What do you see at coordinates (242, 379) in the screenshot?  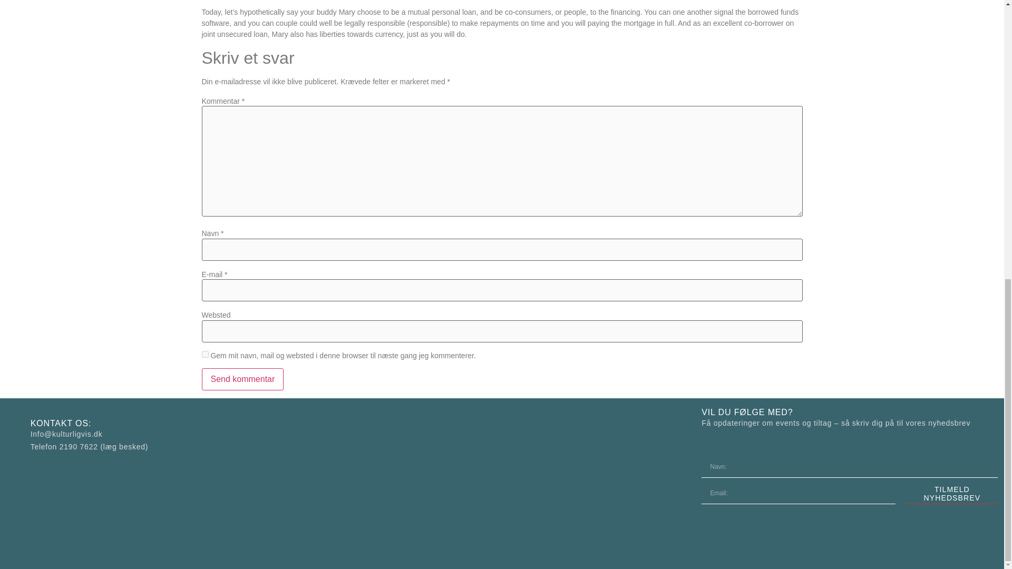 I see `Send kommentar` at bounding box center [242, 379].